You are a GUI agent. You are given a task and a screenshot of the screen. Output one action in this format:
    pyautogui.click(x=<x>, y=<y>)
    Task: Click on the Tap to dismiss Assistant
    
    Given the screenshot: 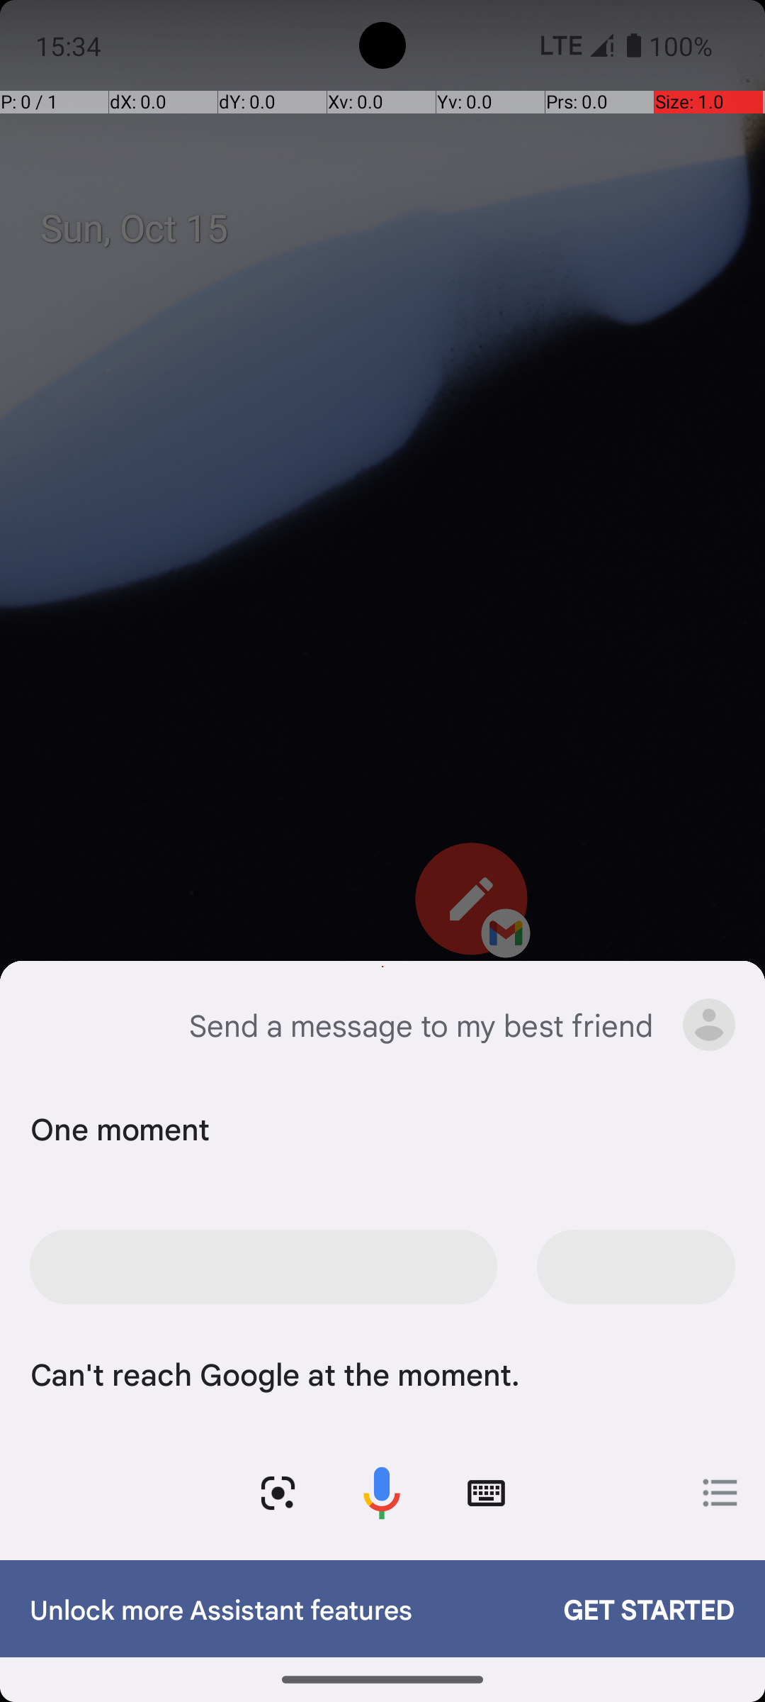 What is the action you would take?
    pyautogui.click(x=382, y=874)
    